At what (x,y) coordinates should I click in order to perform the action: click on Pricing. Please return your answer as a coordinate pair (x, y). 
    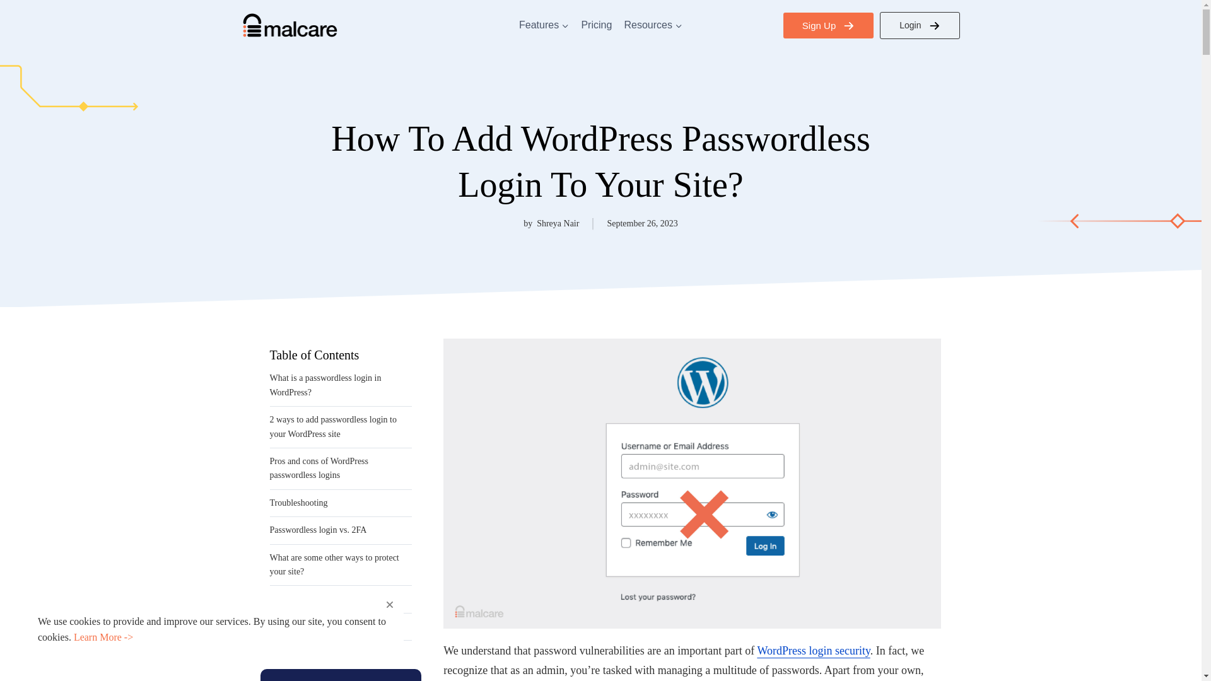
    Looking at the image, I should click on (597, 24).